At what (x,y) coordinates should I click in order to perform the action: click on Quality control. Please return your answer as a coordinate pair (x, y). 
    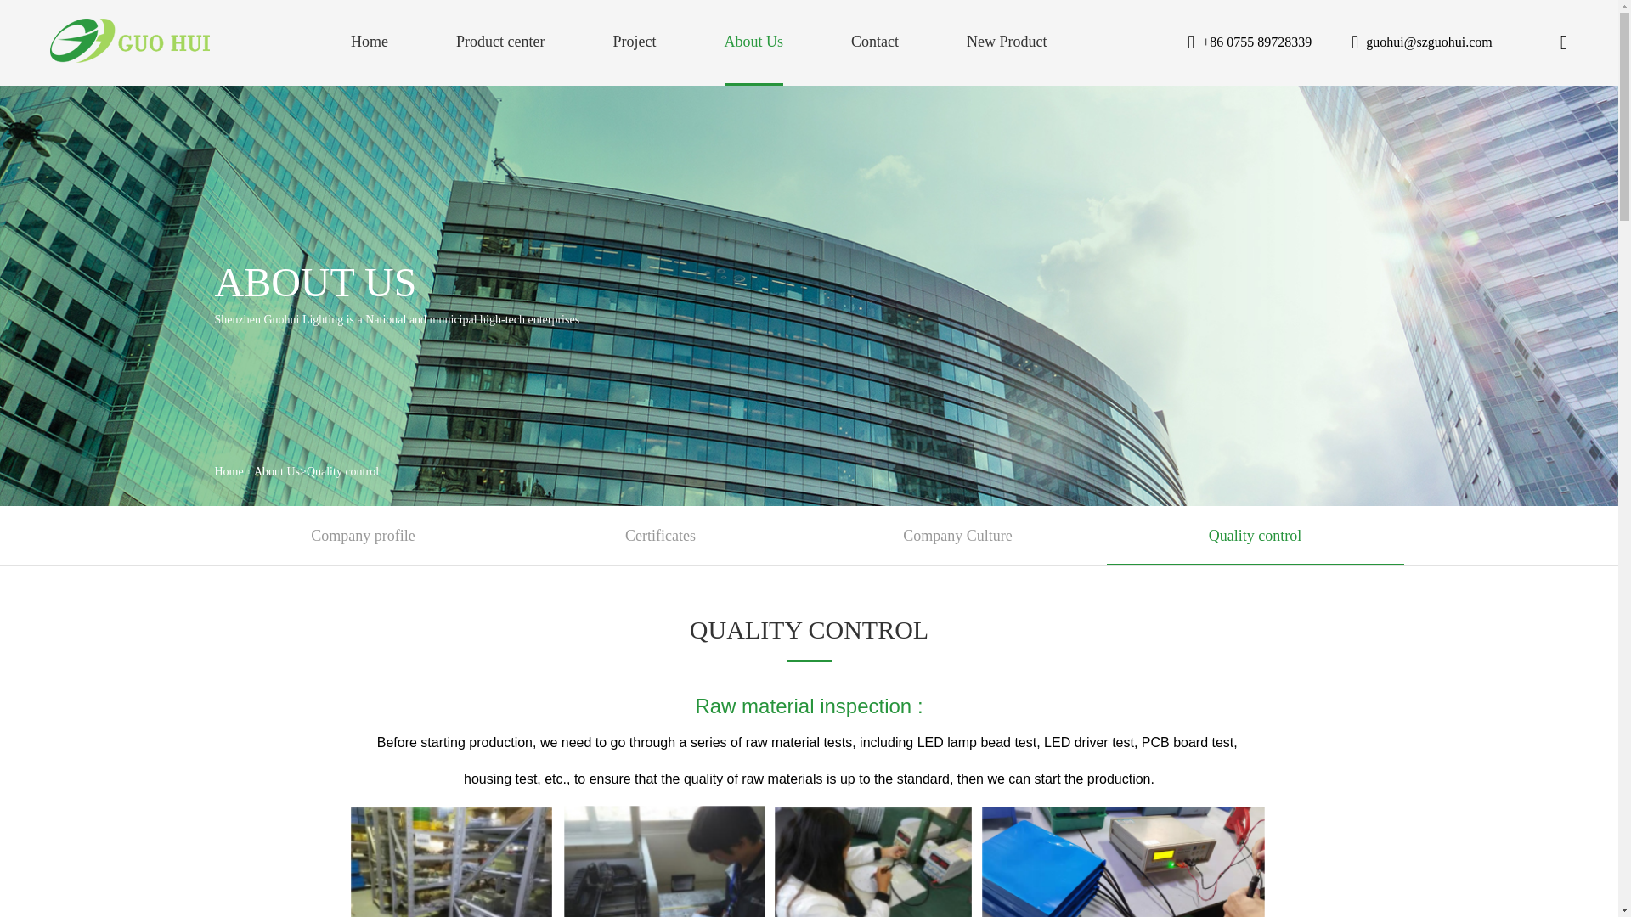
    Looking at the image, I should click on (341, 472).